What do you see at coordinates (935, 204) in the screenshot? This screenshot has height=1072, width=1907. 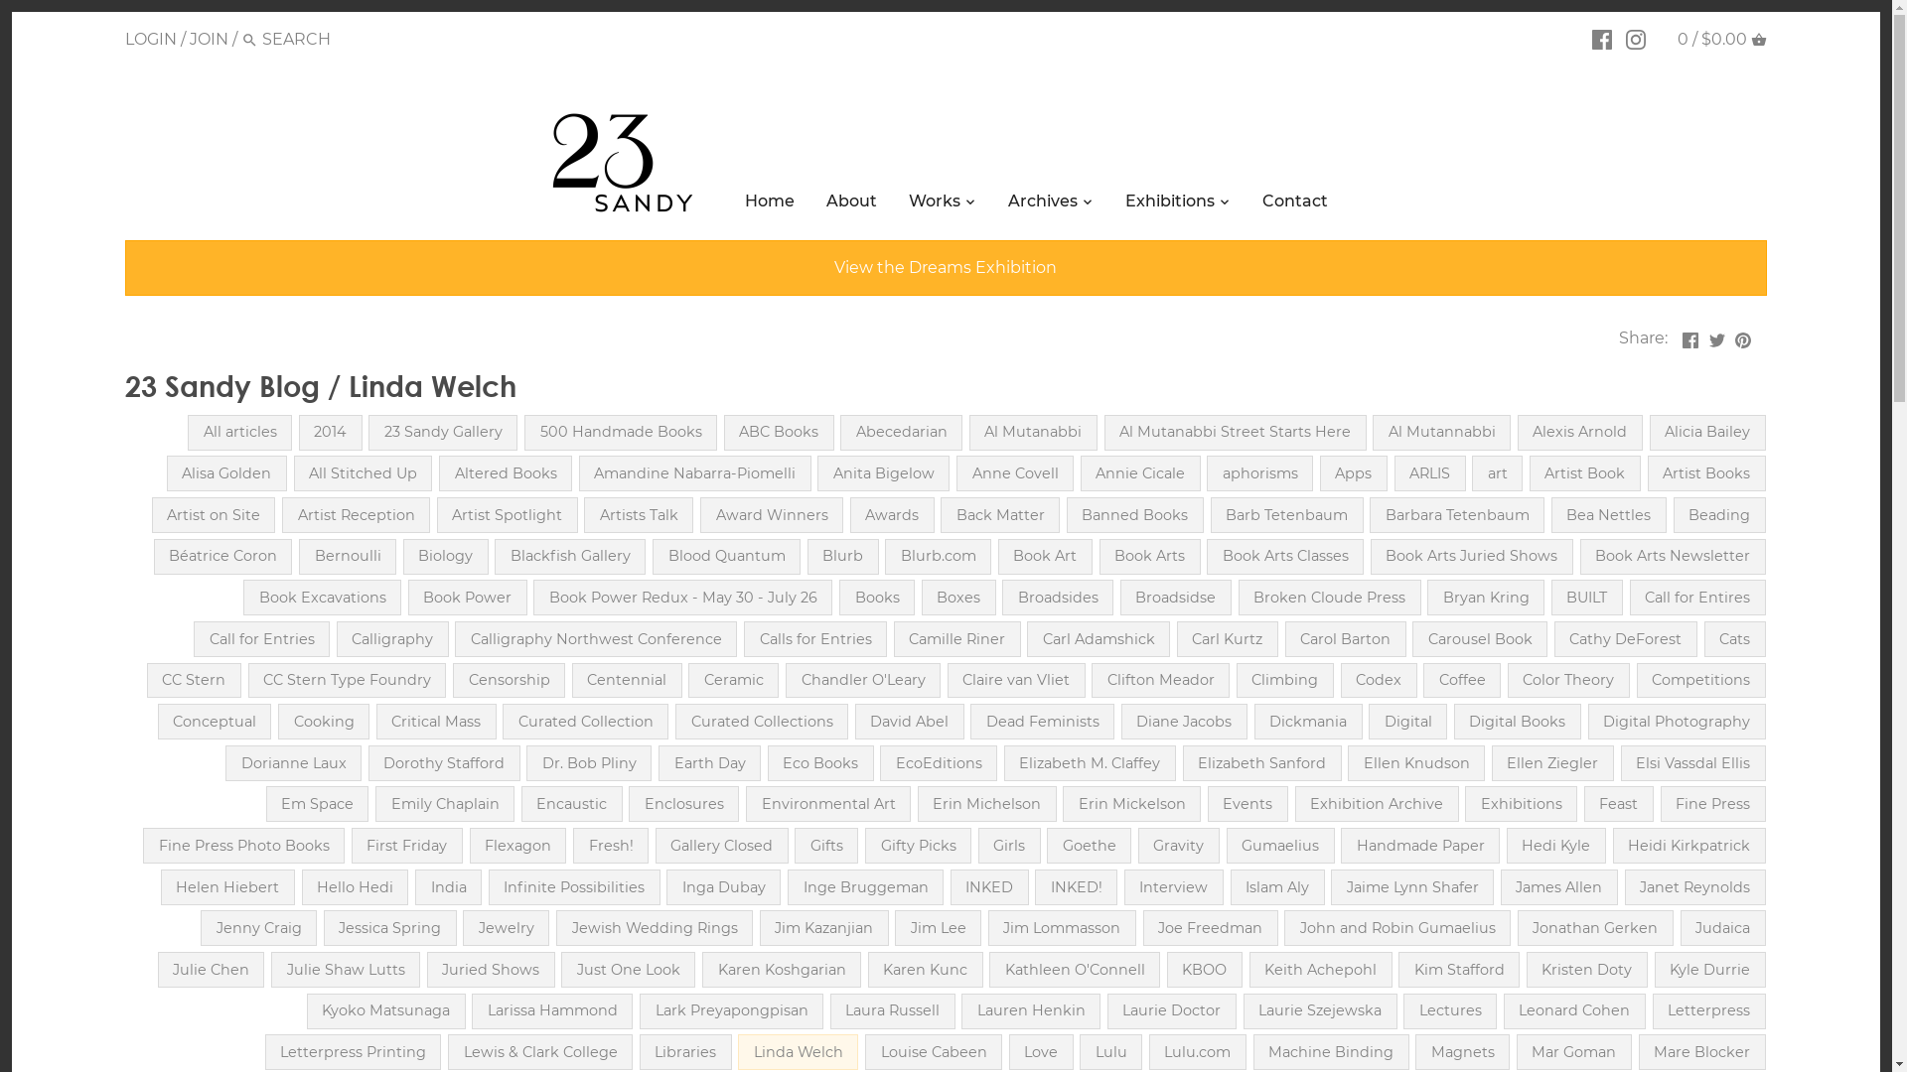 I see `Works` at bounding box center [935, 204].